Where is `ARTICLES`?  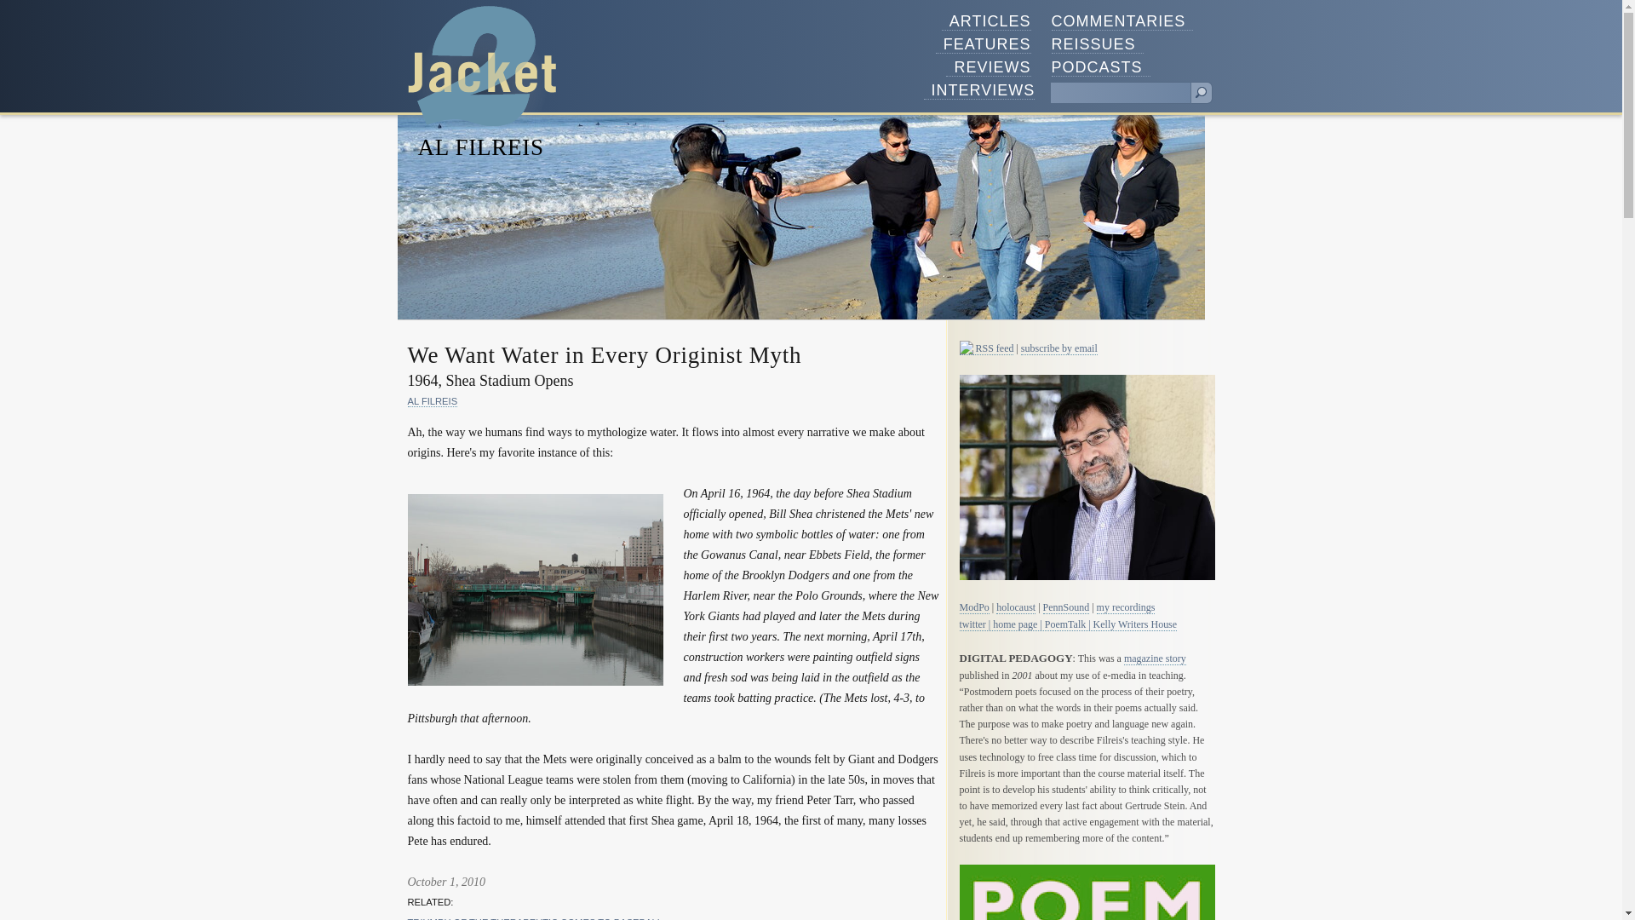 ARTICLES is located at coordinates (986, 21).